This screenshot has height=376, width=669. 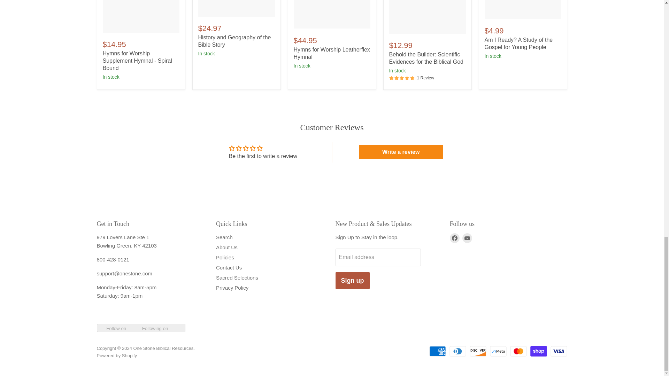 What do you see at coordinates (467, 238) in the screenshot?
I see `YouTube` at bounding box center [467, 238].